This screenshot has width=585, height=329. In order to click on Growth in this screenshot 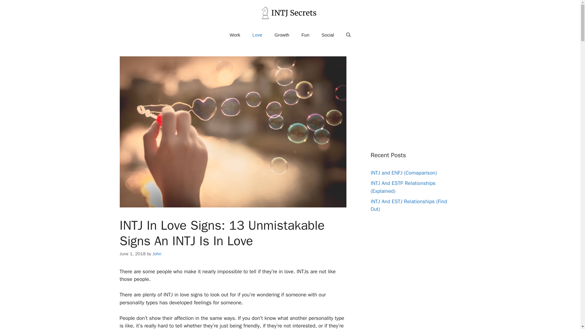, I will do `click(282, 35)`.